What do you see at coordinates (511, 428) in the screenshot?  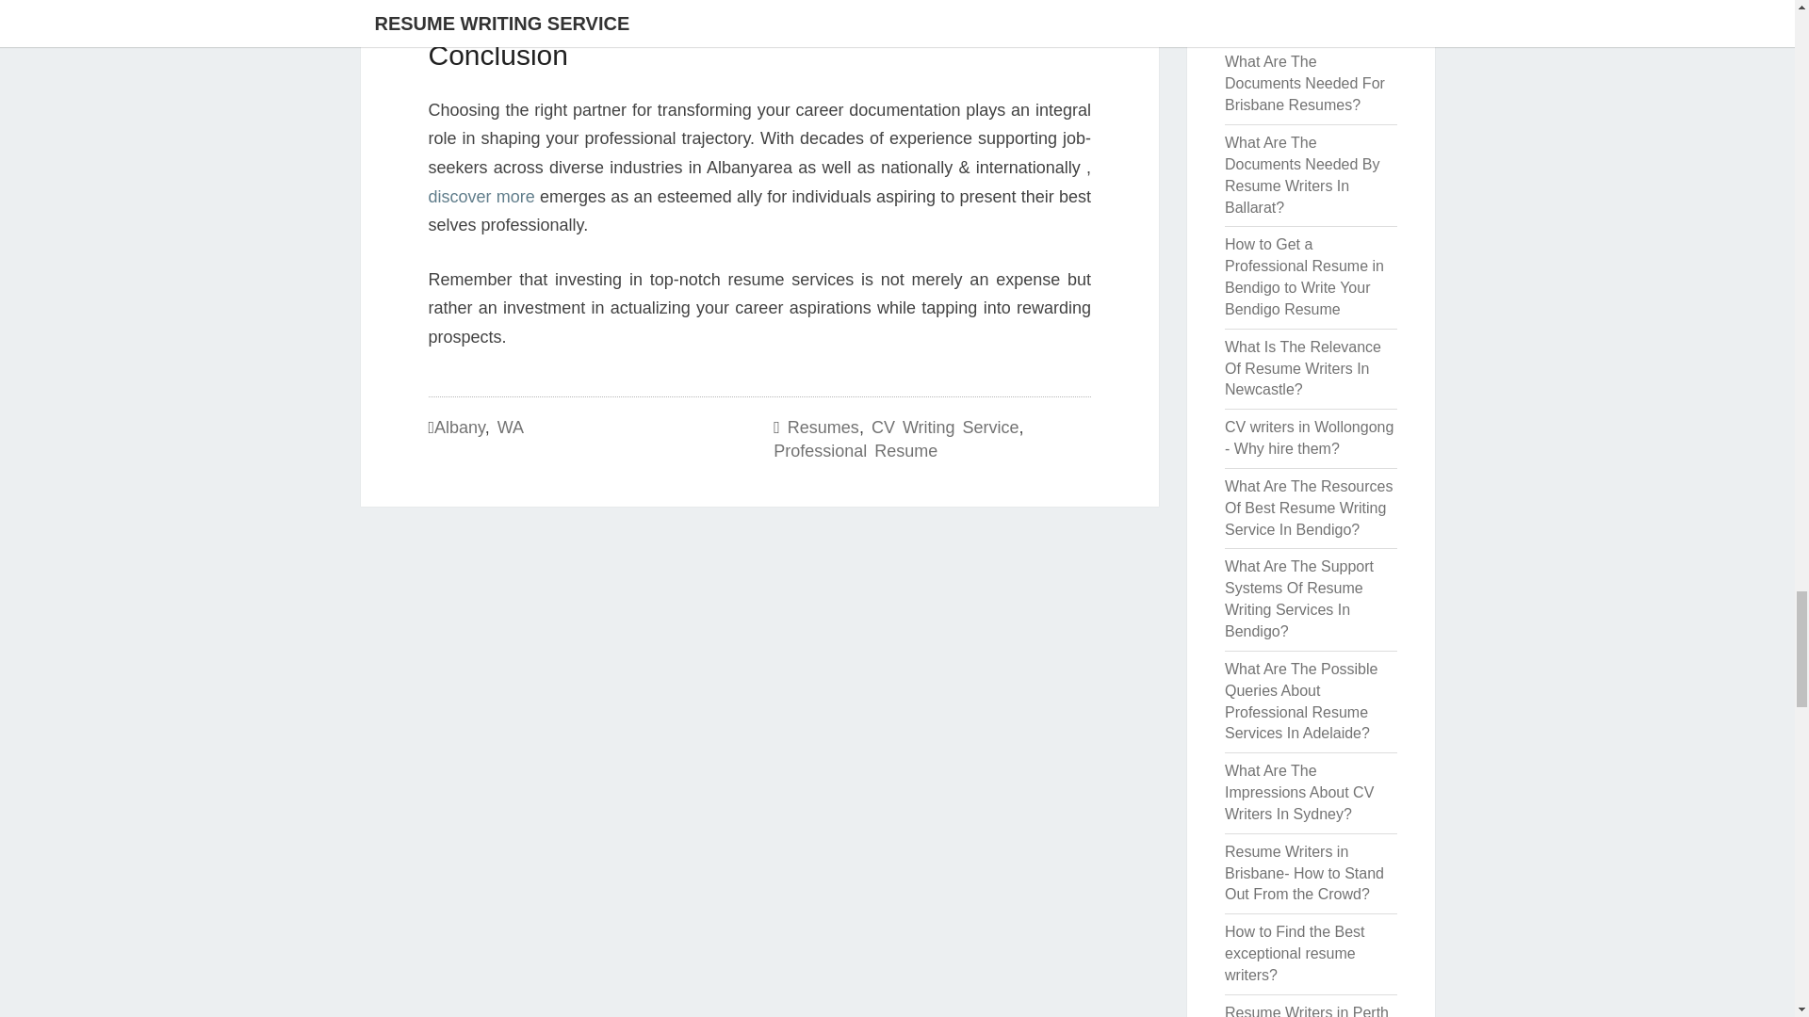 I see `WA` at bounding box center [511, 428].